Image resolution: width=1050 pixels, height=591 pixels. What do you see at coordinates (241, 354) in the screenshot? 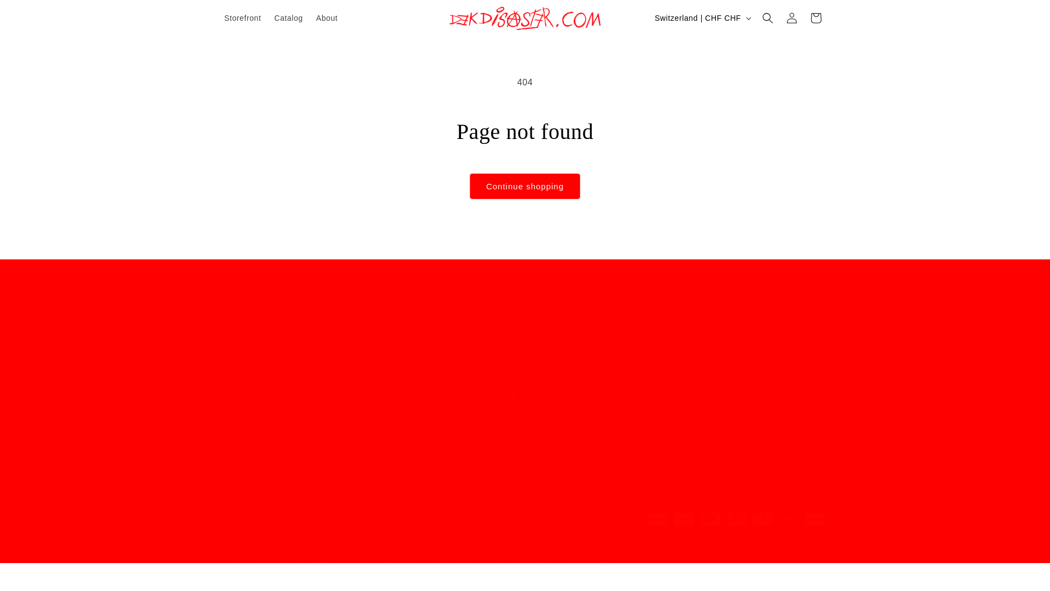
I see `Powered by Shopify` at bounding box center [241, 354].